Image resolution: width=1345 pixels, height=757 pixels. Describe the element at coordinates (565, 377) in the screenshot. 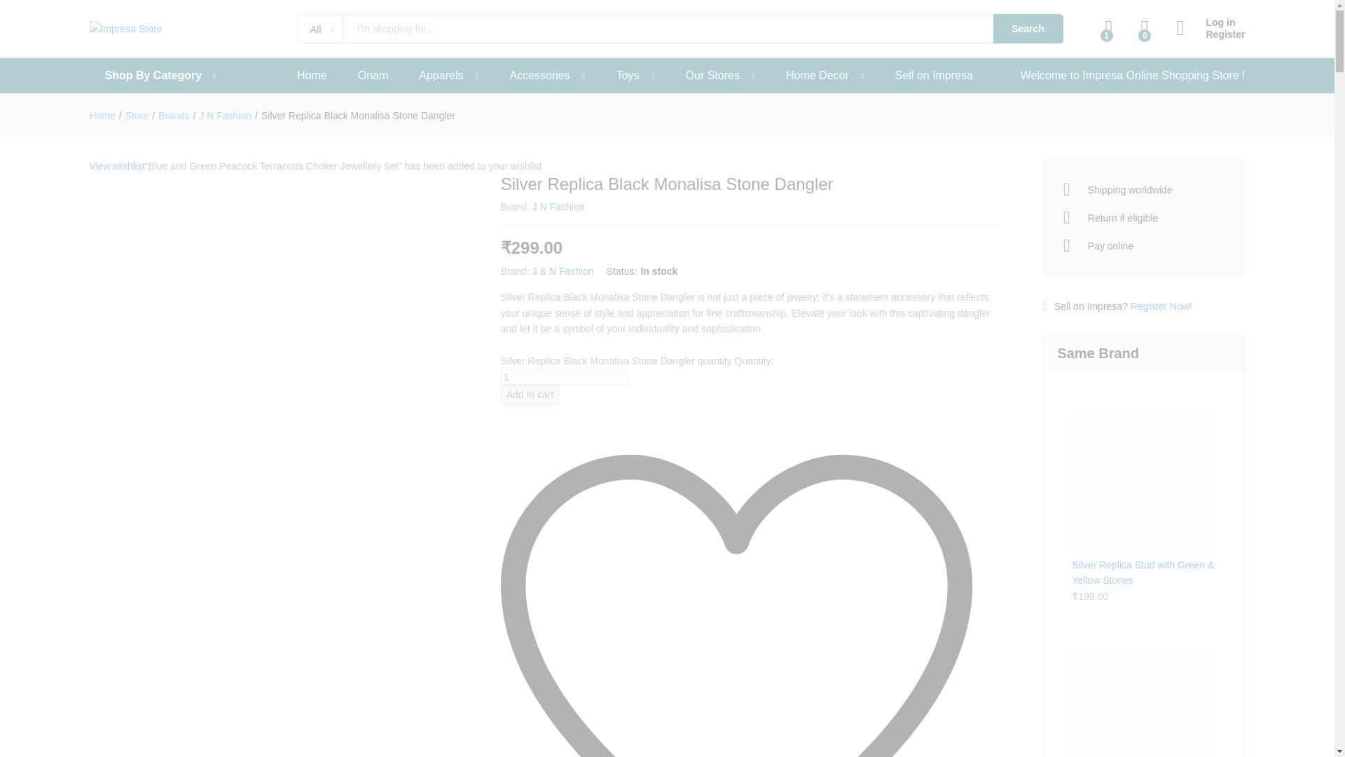

I see `Qty` at that location.